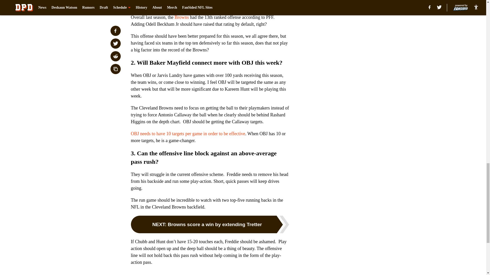  Describe the element at coordinates (210, 224) in the screenshot. I see `NEXT: Browns score a win by extending Tretter` at that location.